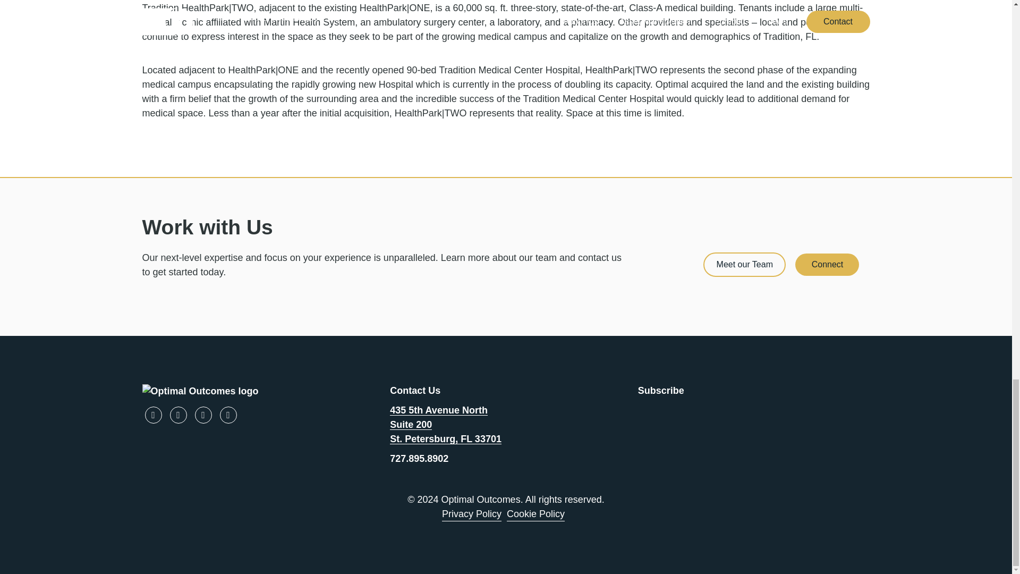 The image size is (1020, 574). I want to click on Privacy Policy, so click(472, 513).